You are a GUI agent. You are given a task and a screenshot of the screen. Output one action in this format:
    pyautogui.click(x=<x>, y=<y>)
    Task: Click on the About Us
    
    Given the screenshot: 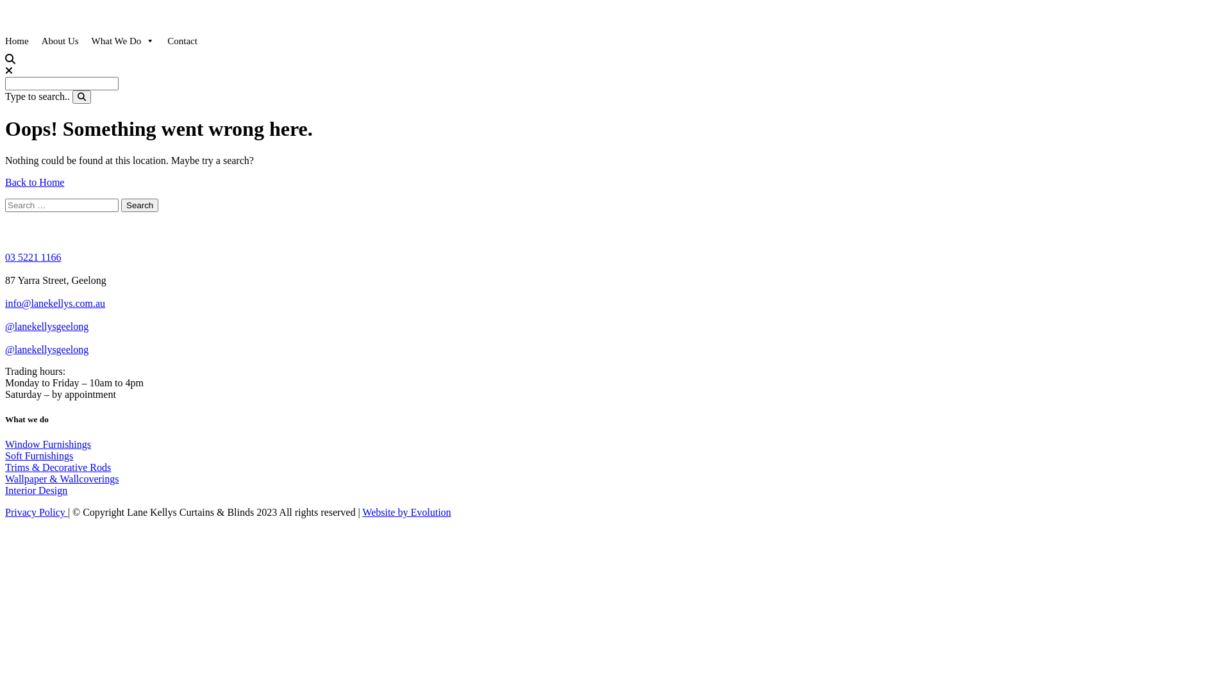 What is the action you would take?
    pyautogui.click(x=60, y=41)
    